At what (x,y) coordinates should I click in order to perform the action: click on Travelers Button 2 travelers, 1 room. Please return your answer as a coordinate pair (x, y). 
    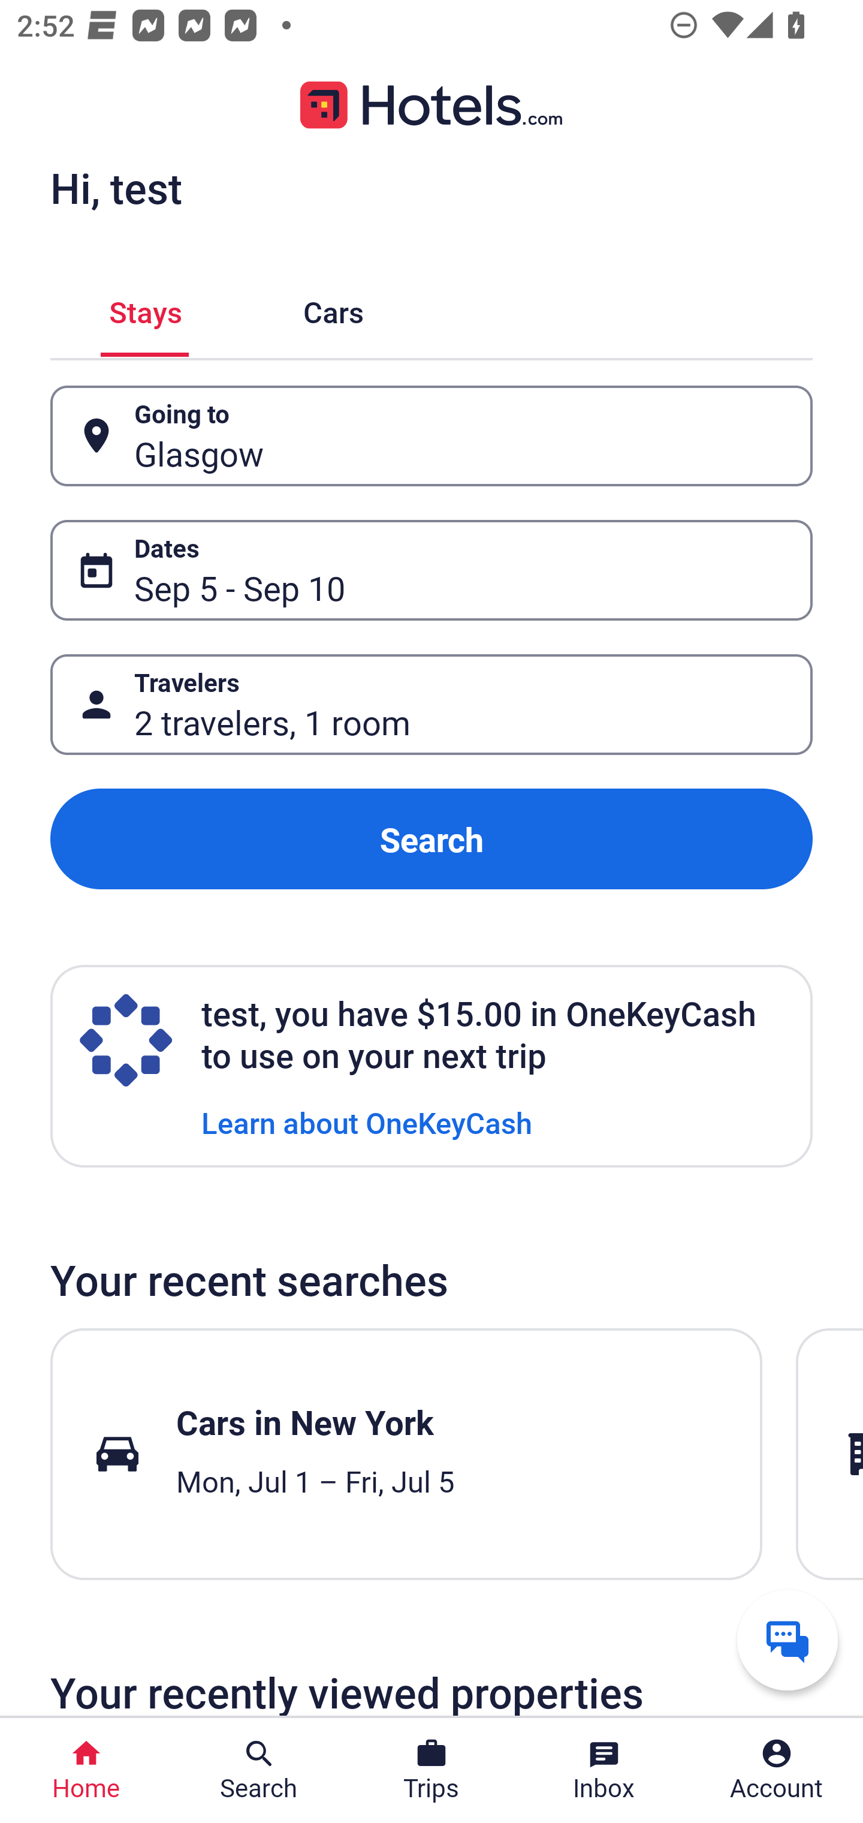
    Looking at the image, I should click on (431, 704).